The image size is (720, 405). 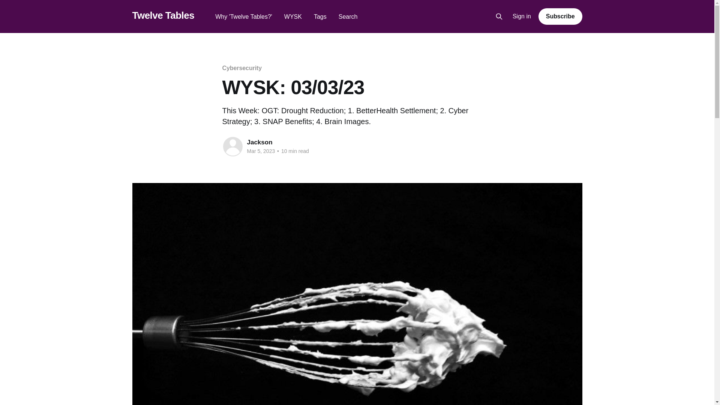 What do you see at coordinates (348, 16) in the screenshot?
I see `Search` at bounding box center [348, 16].